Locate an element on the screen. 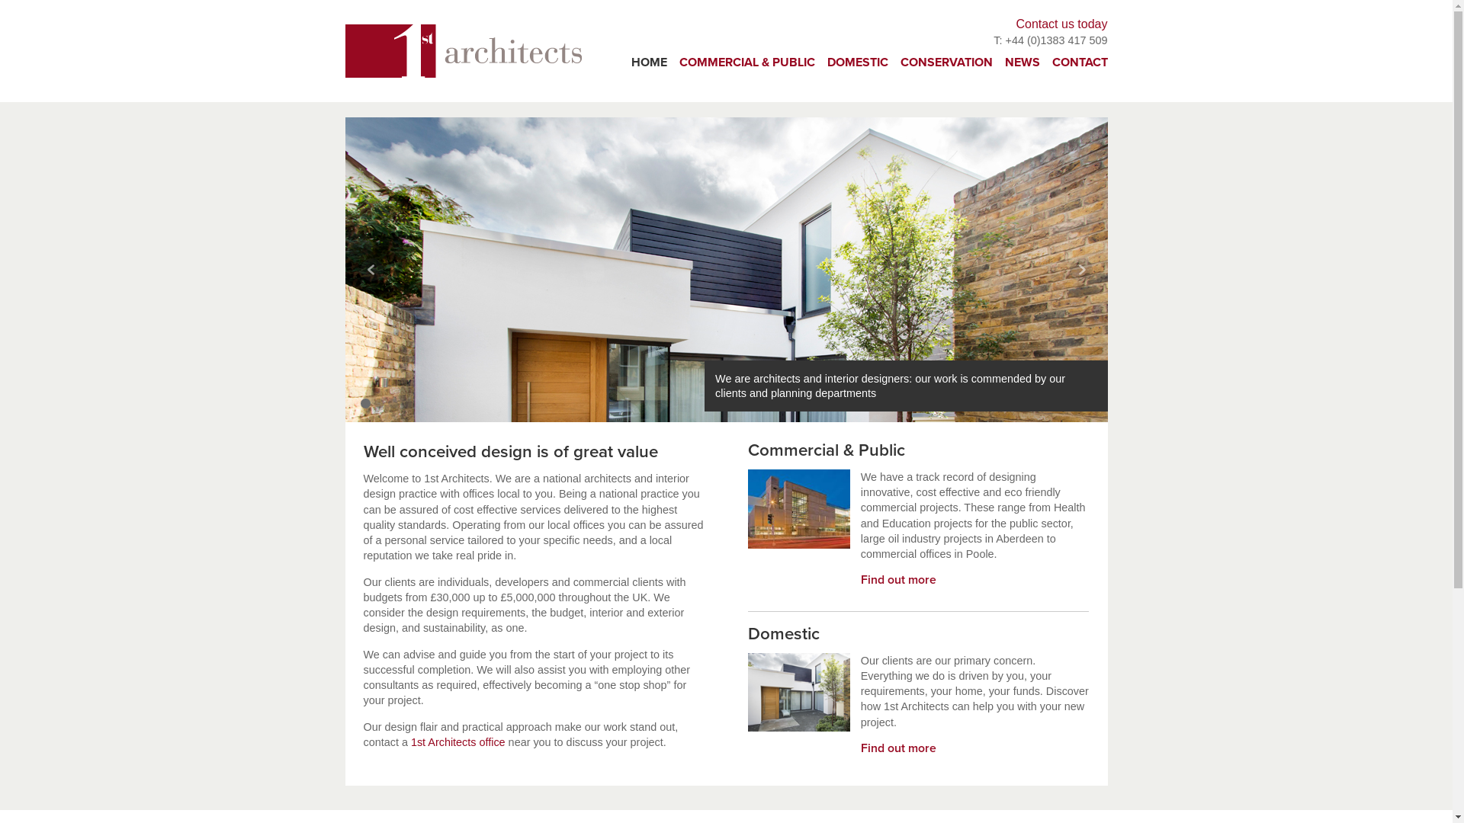 The height and width of the screenshot is (823, 1464). Find out more is located at coordinates (898, 748).